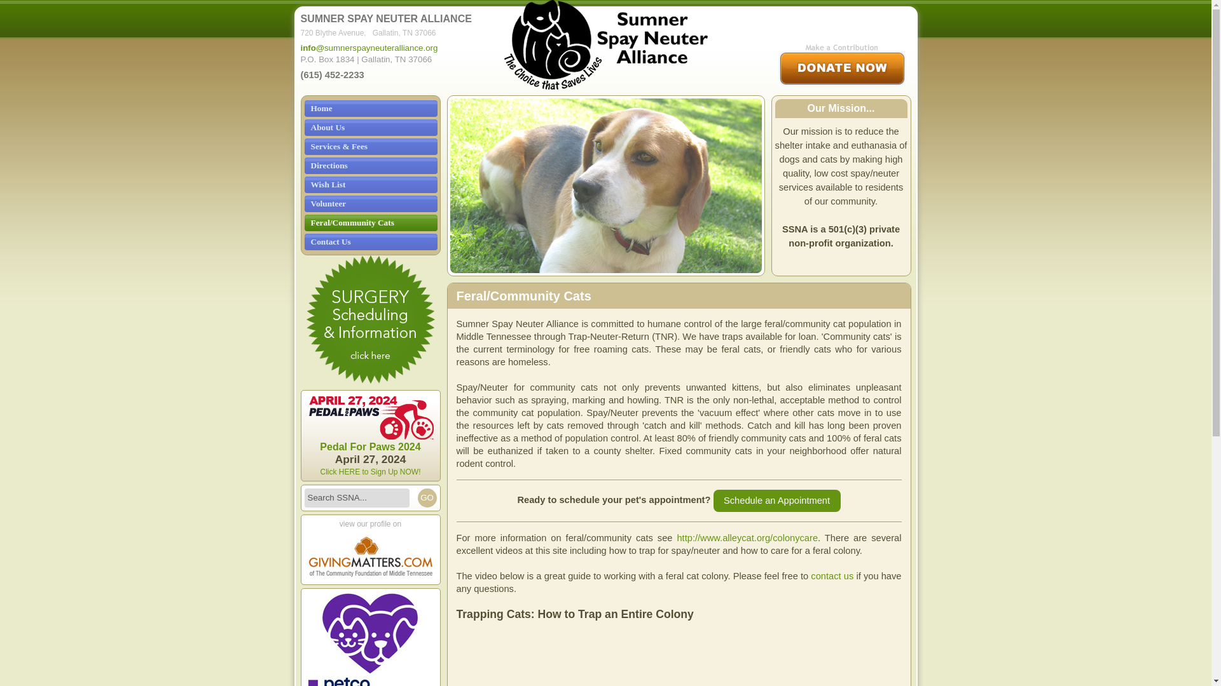  I want to click on Search SSNA..., so click(356, 498).